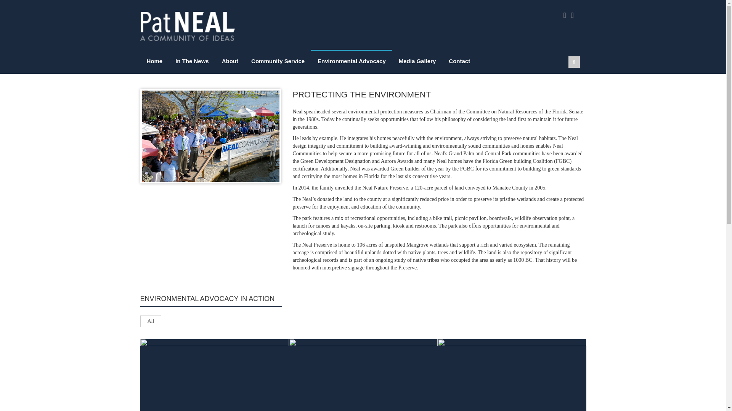 The image size is (732, 411). What do you see at coordinates (151, 321) in the screenshot?
I see `All` at bounding box center [151, 321].